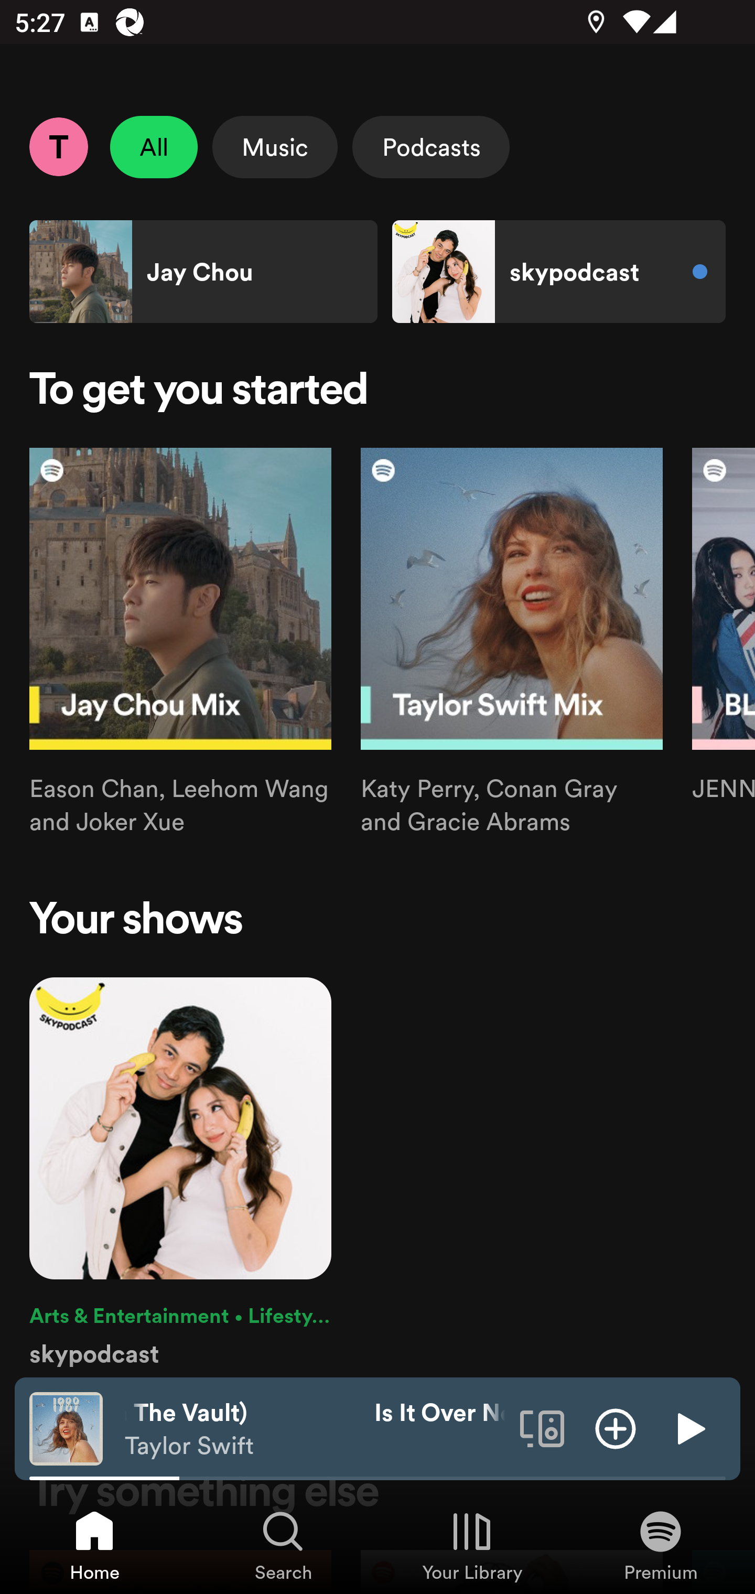 This screenshot has width=755, height=1594. Describe the element at coordinates (472, 1545) in the screenshot. I see `Your Library, Tab 3 of 4 Your Library Your Library` at that location.